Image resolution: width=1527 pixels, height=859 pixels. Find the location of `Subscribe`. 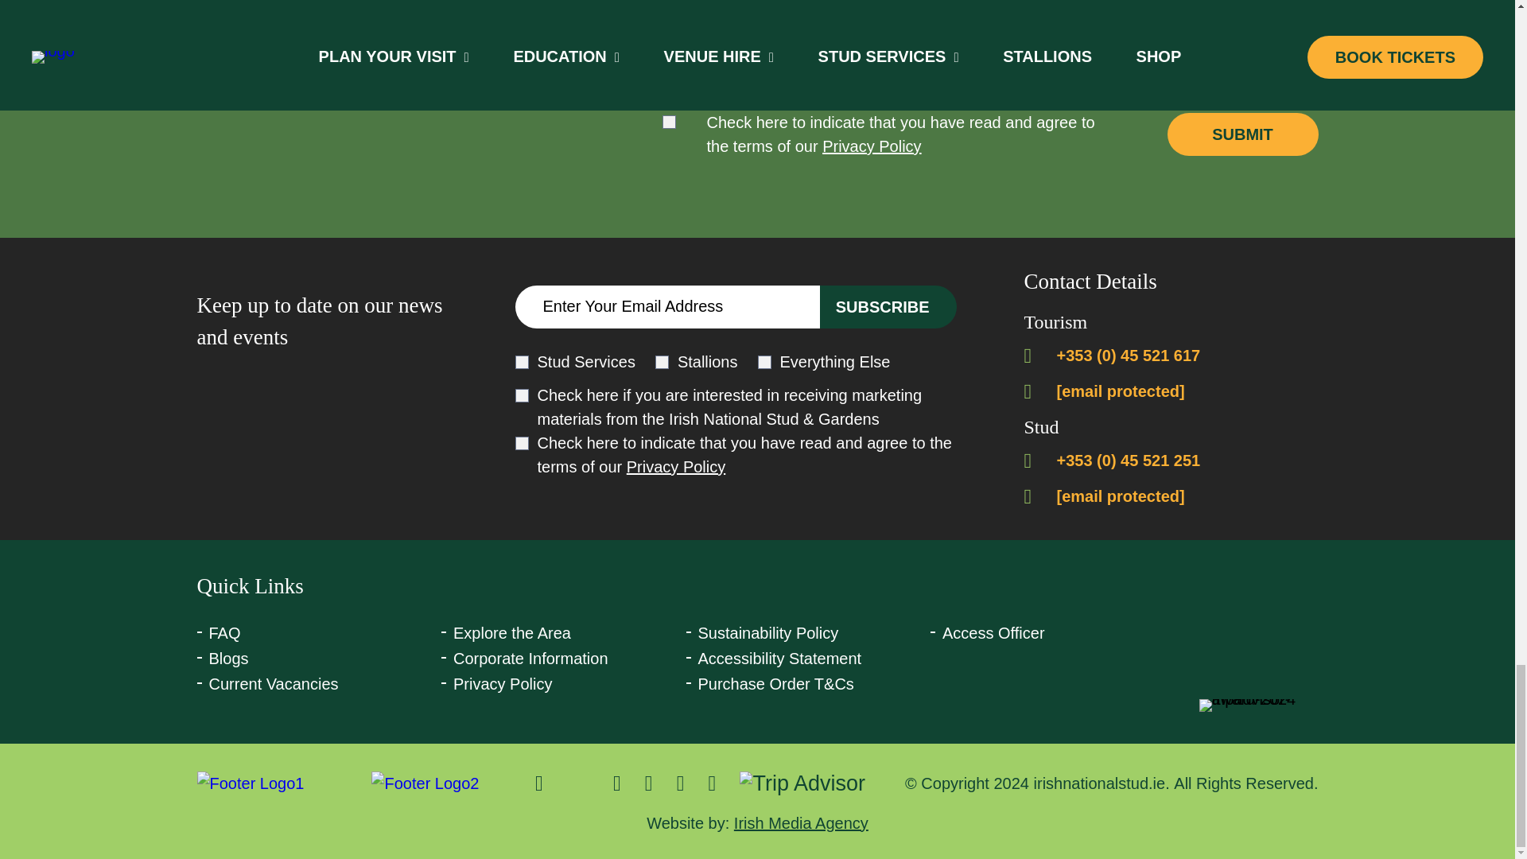

Subscribe is located at coordinates (888, 306).